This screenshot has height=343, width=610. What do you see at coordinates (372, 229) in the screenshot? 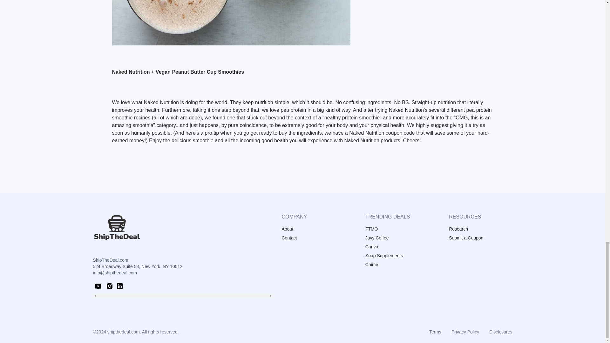
I see `FTMO` at bounding box center [372, 229].